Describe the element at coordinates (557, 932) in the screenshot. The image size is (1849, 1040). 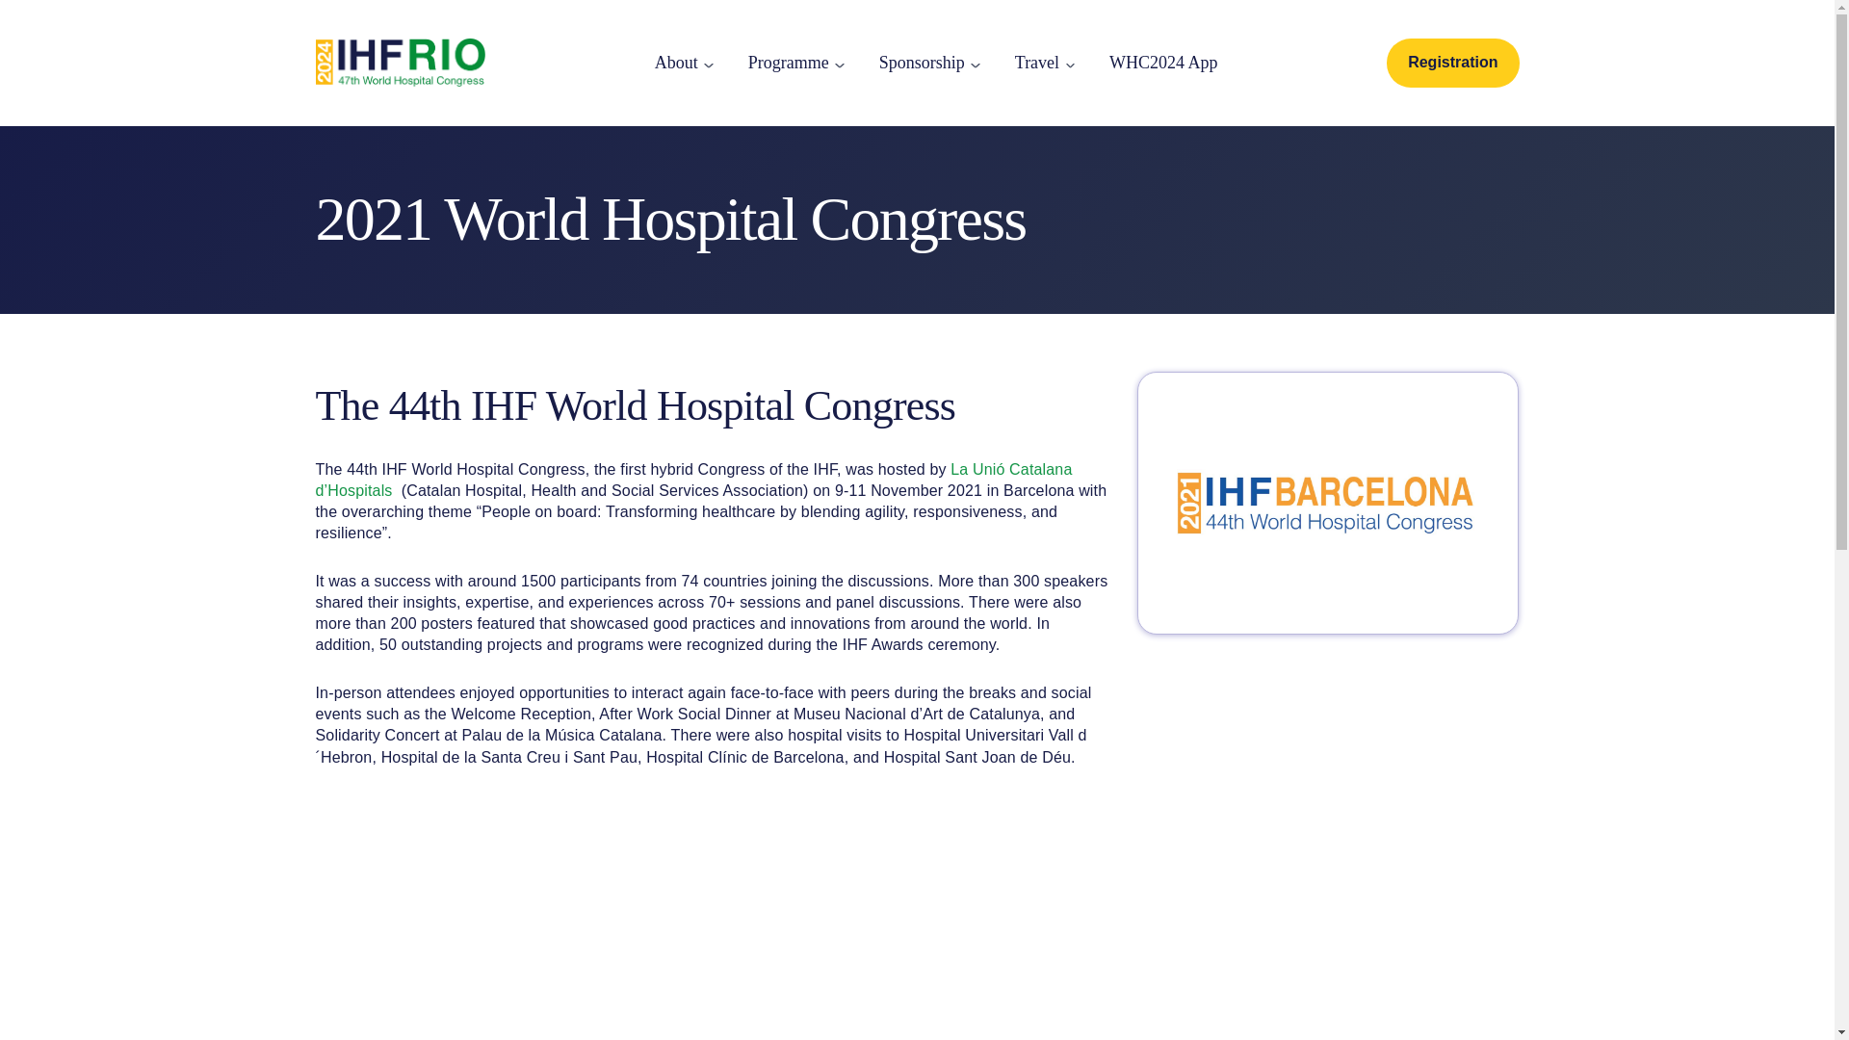
I see `44th IHF World Hospital Congress Highlights` at that location.